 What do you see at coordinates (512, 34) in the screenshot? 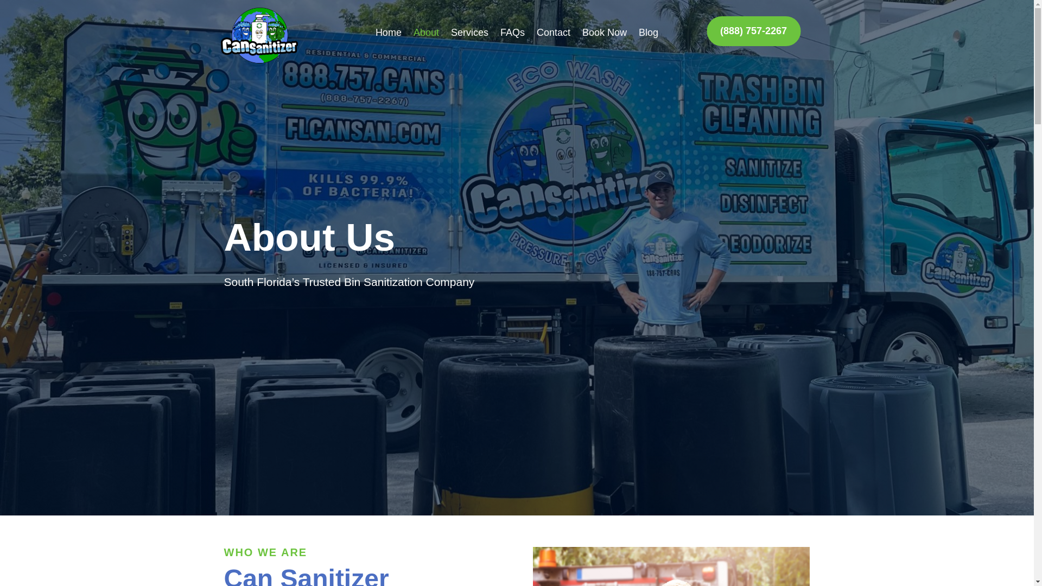
I see `FAQs` at bounding box center [512, 34].